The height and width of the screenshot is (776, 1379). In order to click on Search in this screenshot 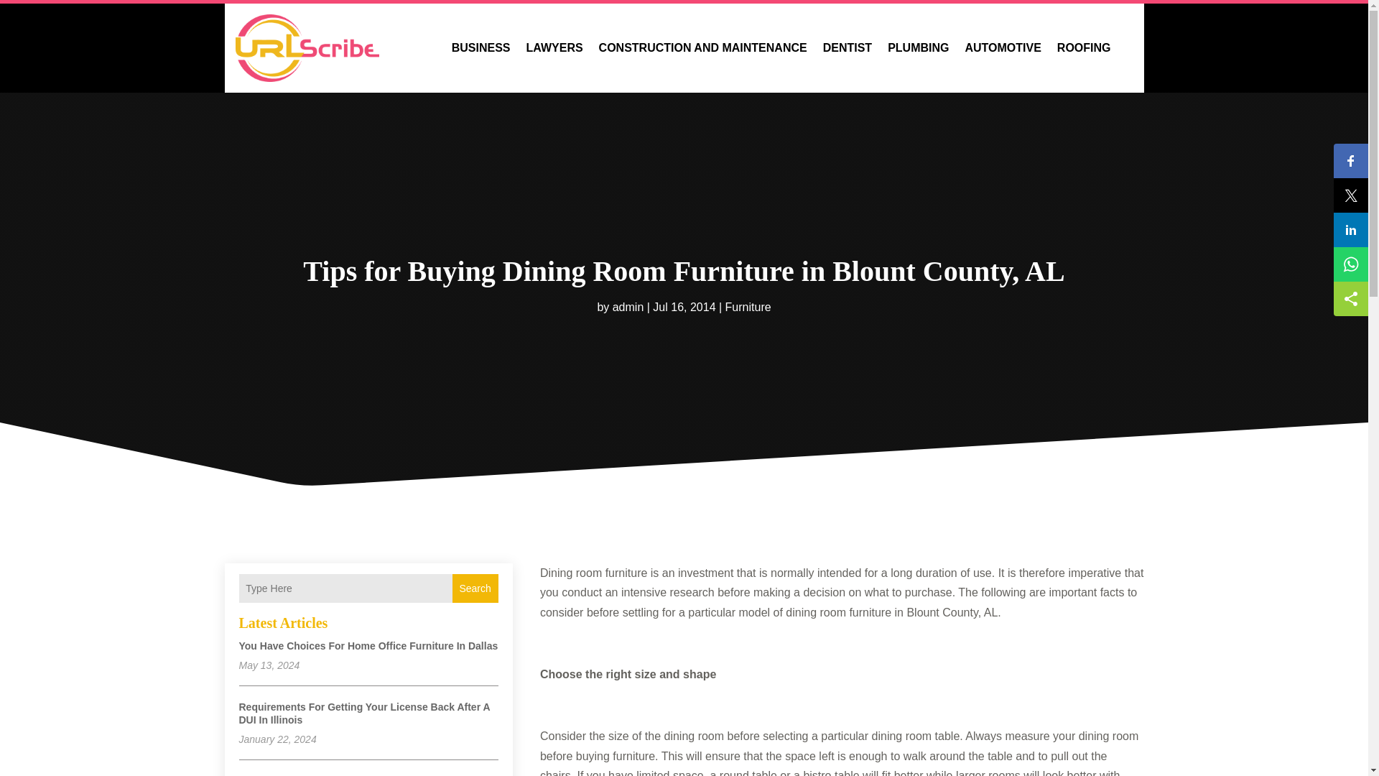, I will do `click(475, 588)`.